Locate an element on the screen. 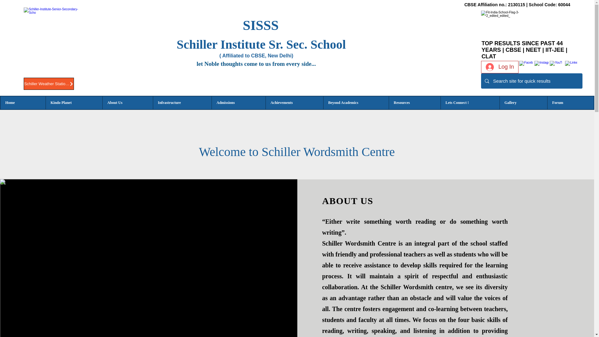  Log In is located at coordinates (500, 67).